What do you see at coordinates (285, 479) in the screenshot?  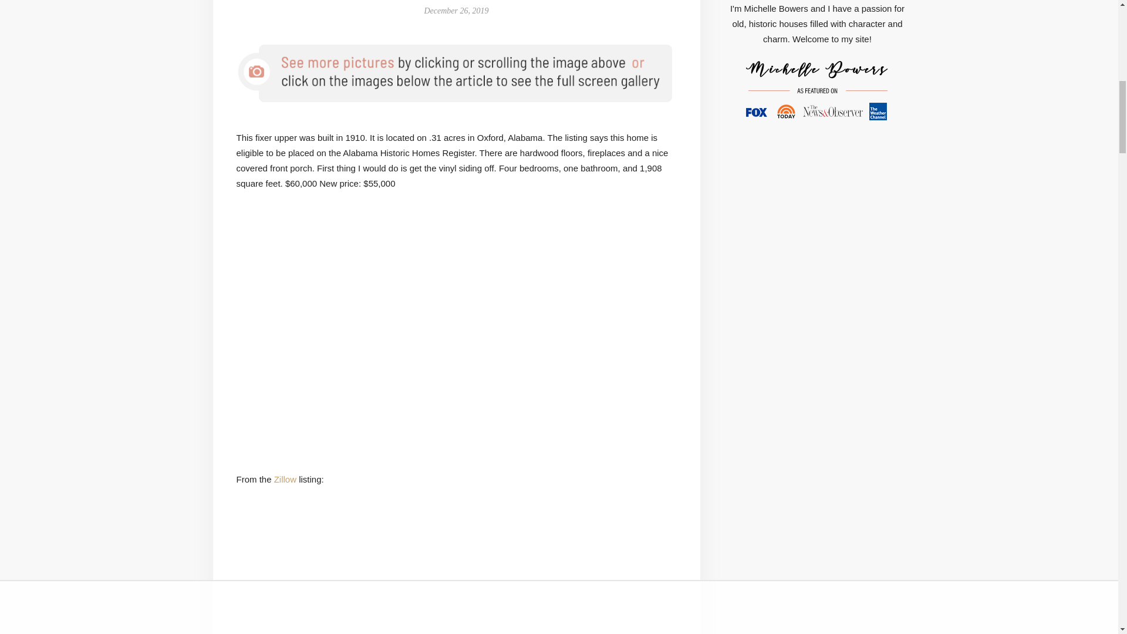 I see `Zillow` at bounding box center [285, 479].